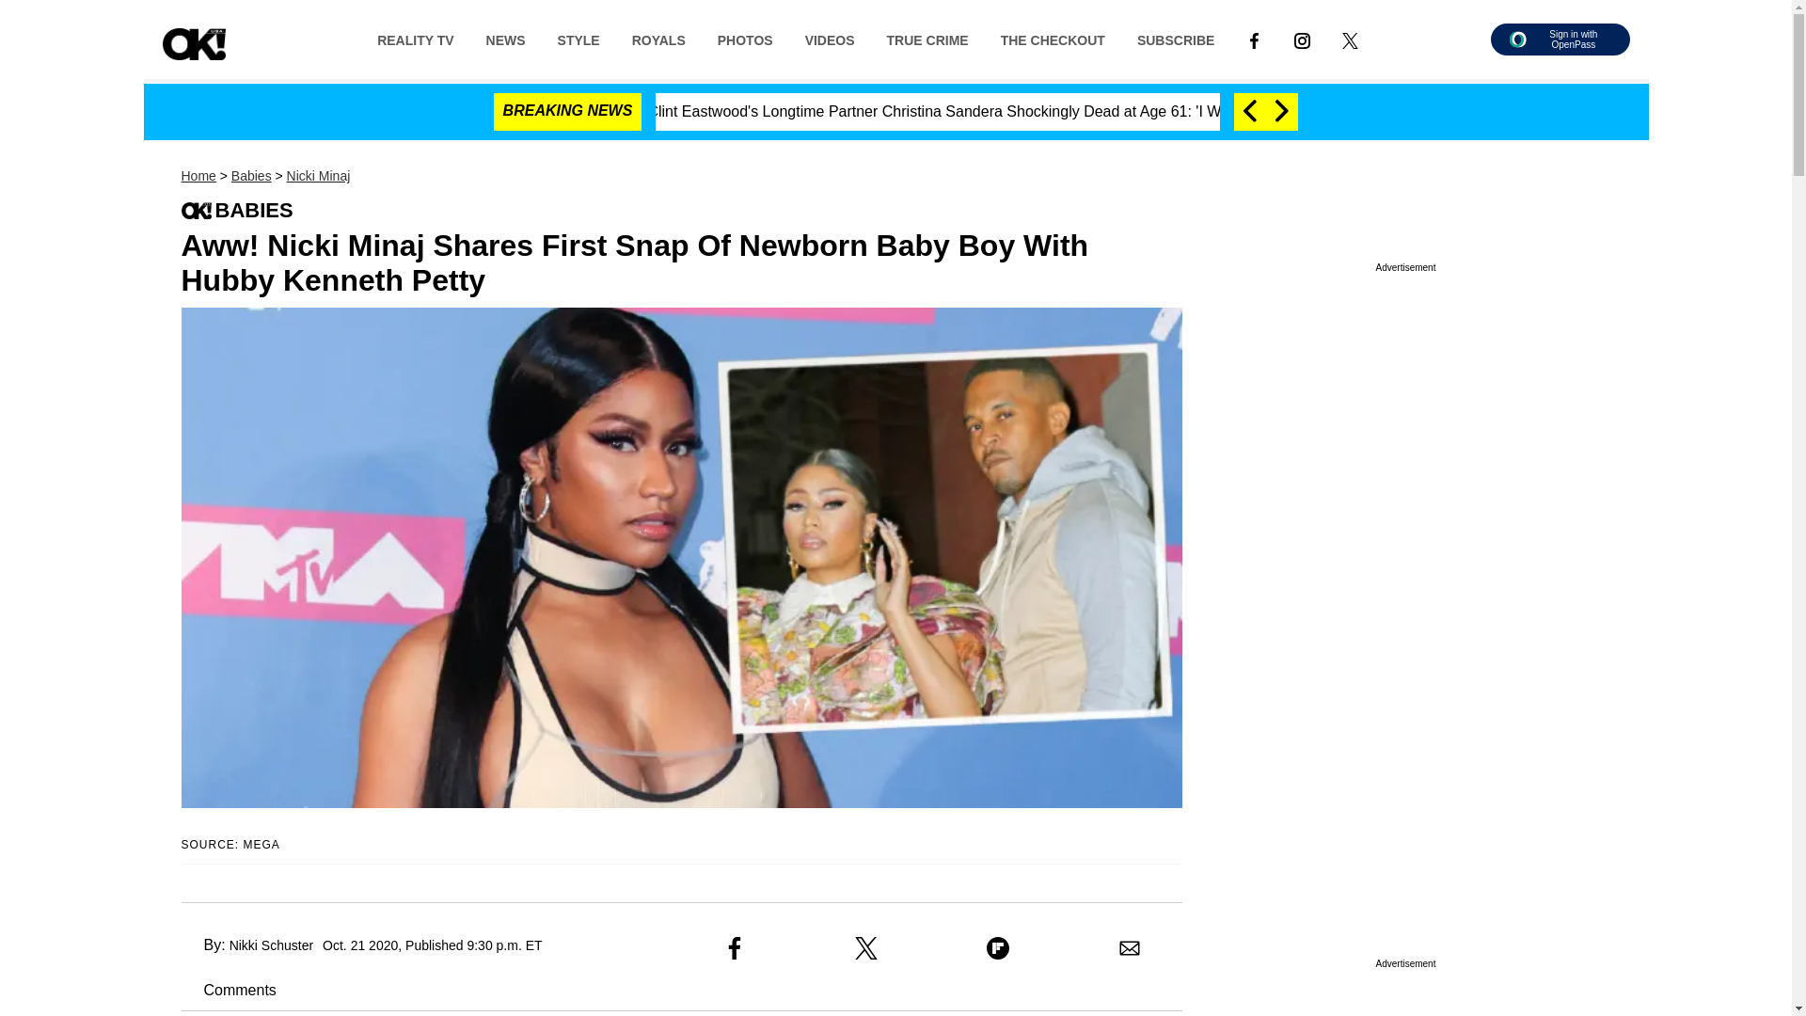 This screenshot has width=1806, height=1016. Describe the element at coordinates (506, 39) in the screenshot. I see `NEWS` at that location.